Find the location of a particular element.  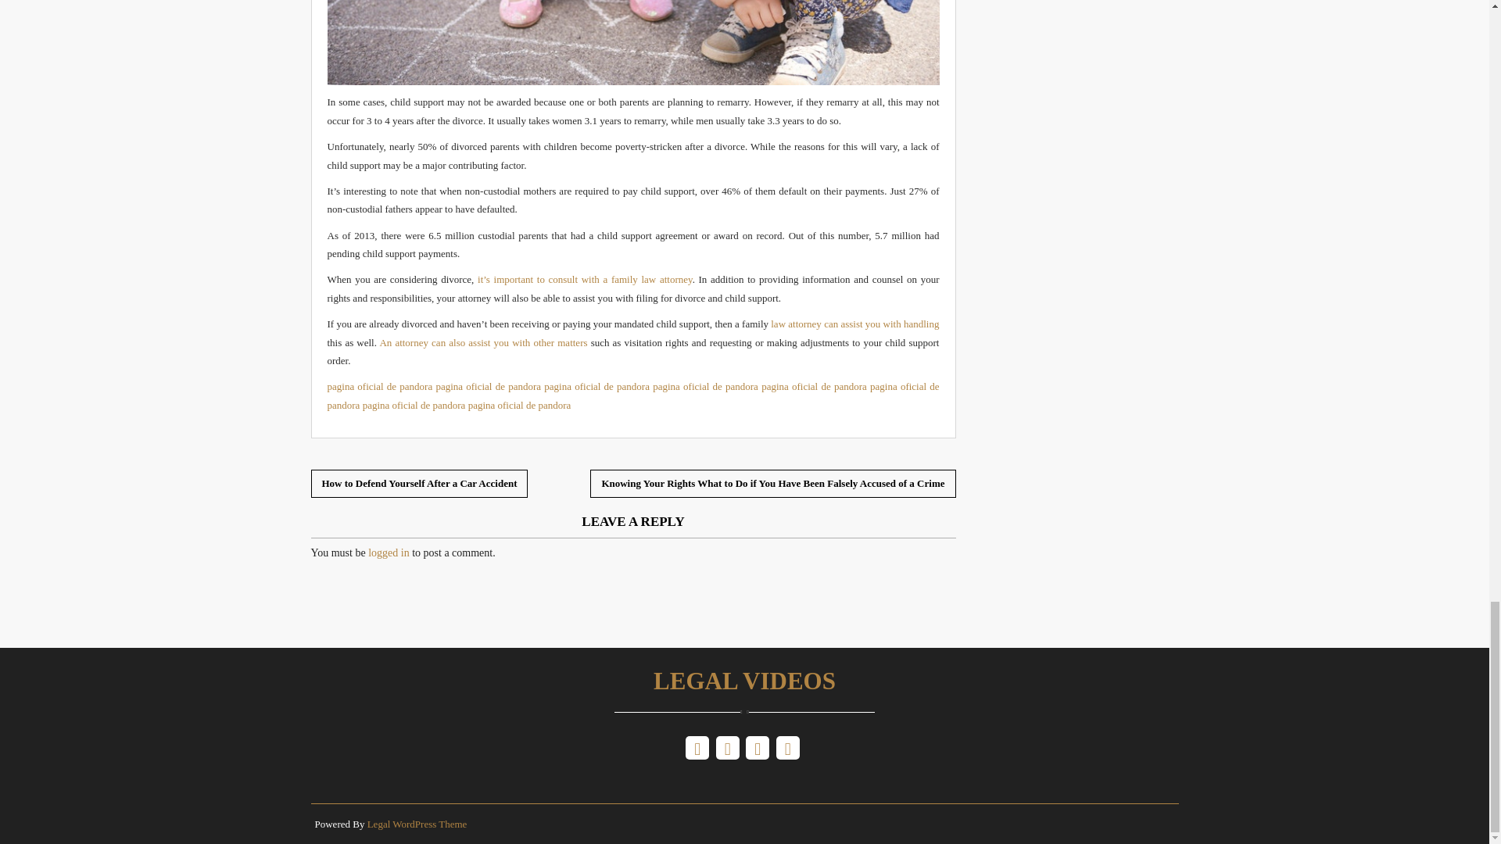

Cool things is located at coordinates (483, 342).